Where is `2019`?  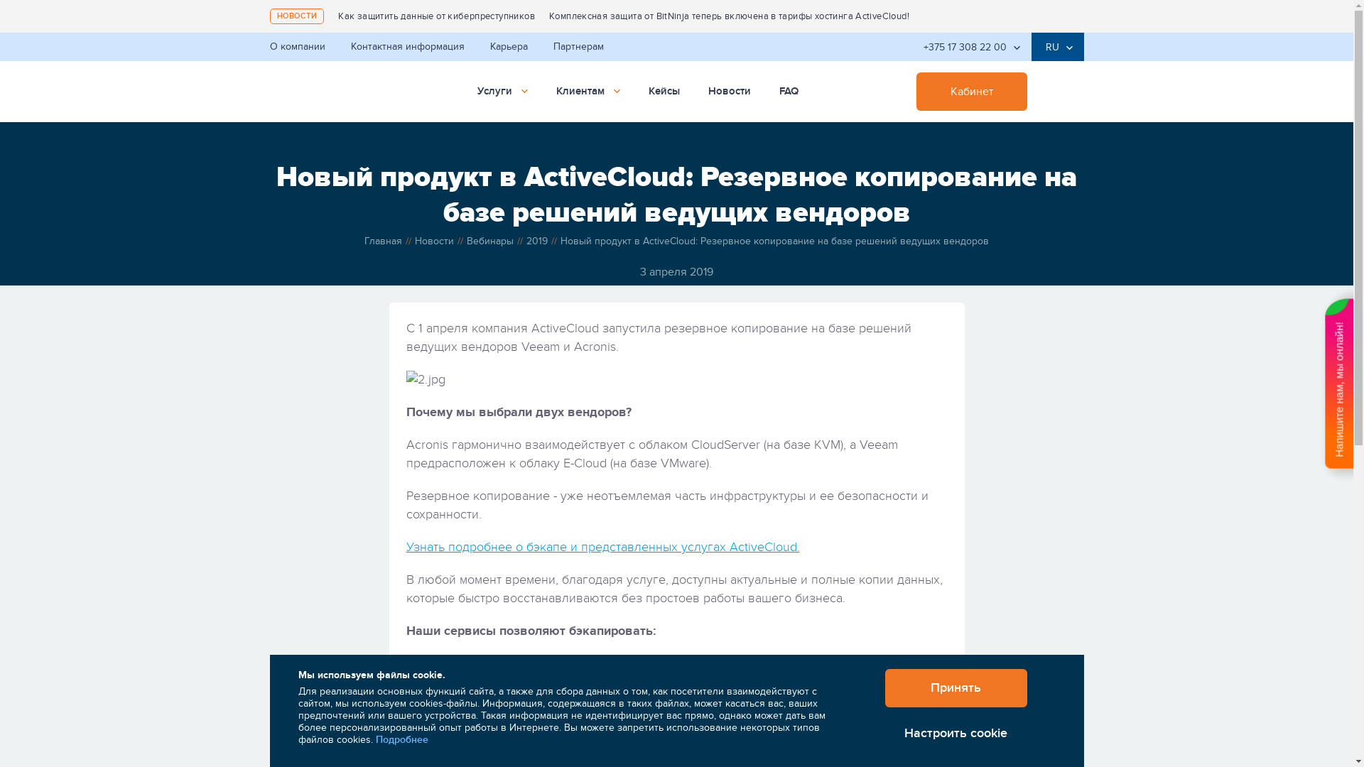 2019 is located at coordinates (537, 241).